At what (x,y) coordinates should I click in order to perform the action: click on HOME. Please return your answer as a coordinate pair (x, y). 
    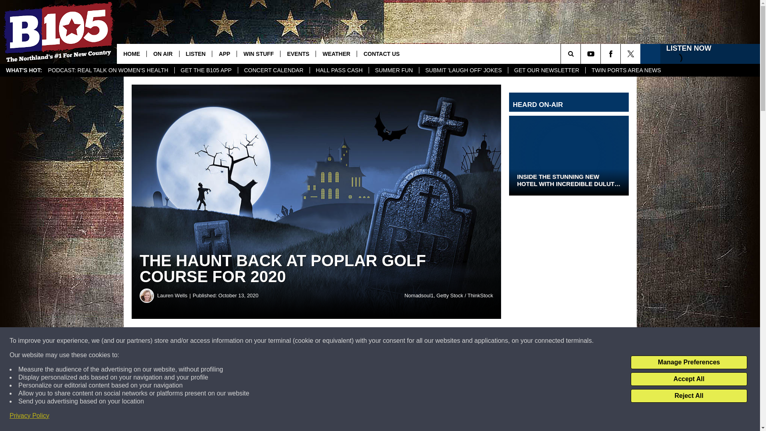
    Looking at the image, I should click on (132, 53).